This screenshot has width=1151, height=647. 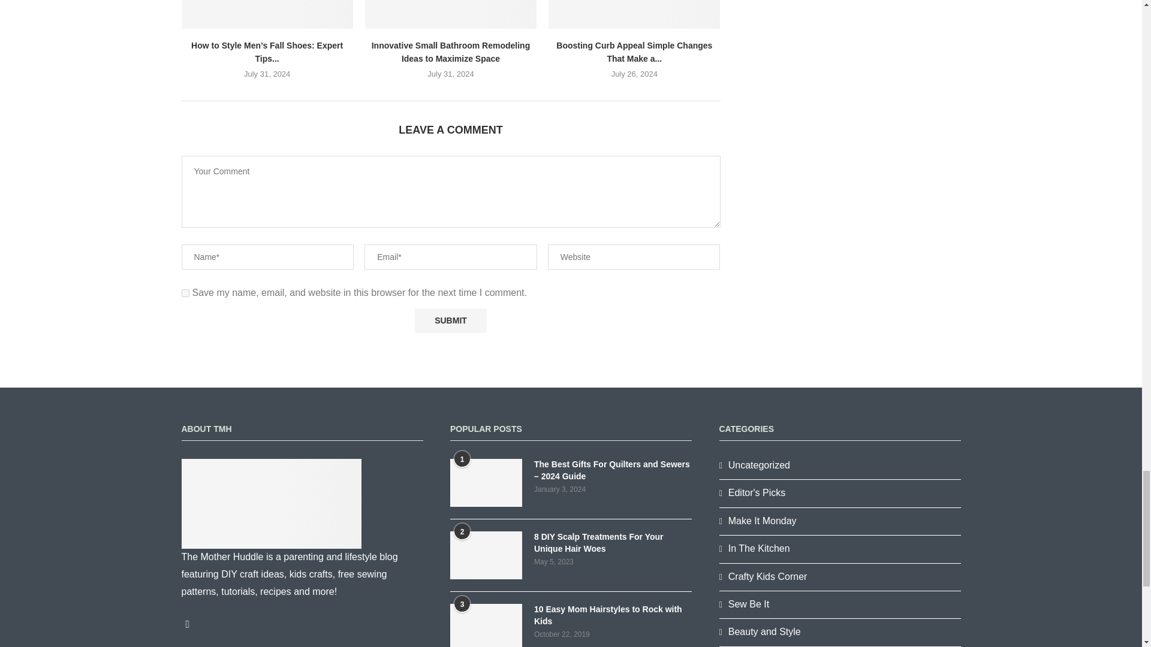 What do you see at coordinates (451, 321) in the screenshot?
I see `Submit` at bounding box center [451, 321].